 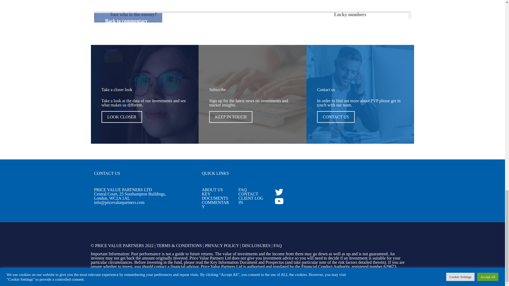 What do you see at coordinates (121, 117) in the screenshot?
I see `LOOK CLOSER` at bounding box center [121, 117].